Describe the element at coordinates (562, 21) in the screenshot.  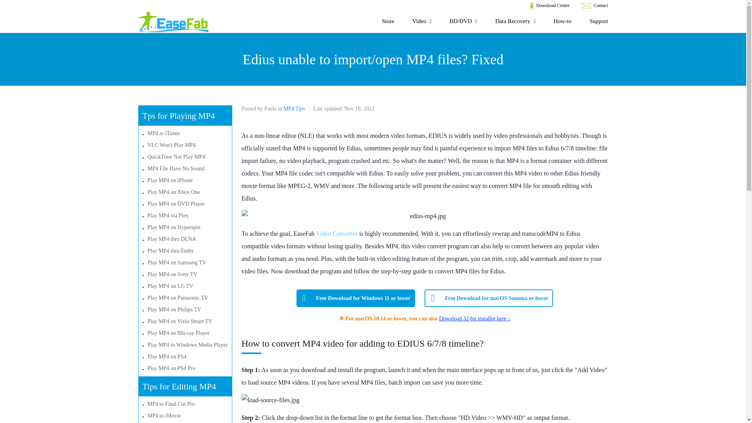
I see `How-to` at that location.